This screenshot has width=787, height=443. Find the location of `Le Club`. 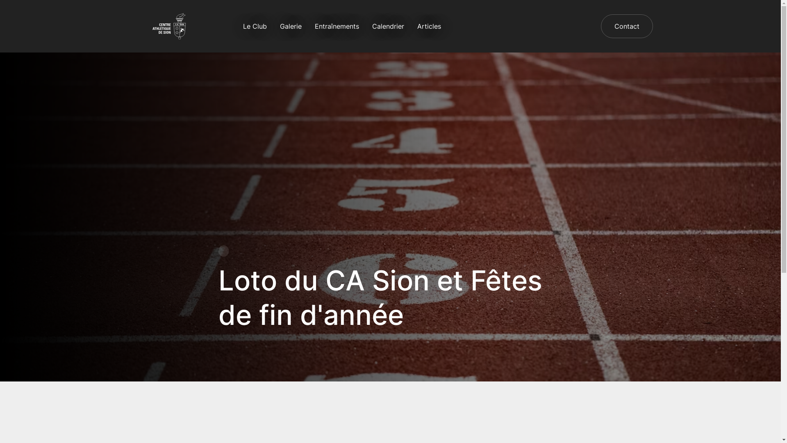

Le Club is located at coordinates (255, 26).